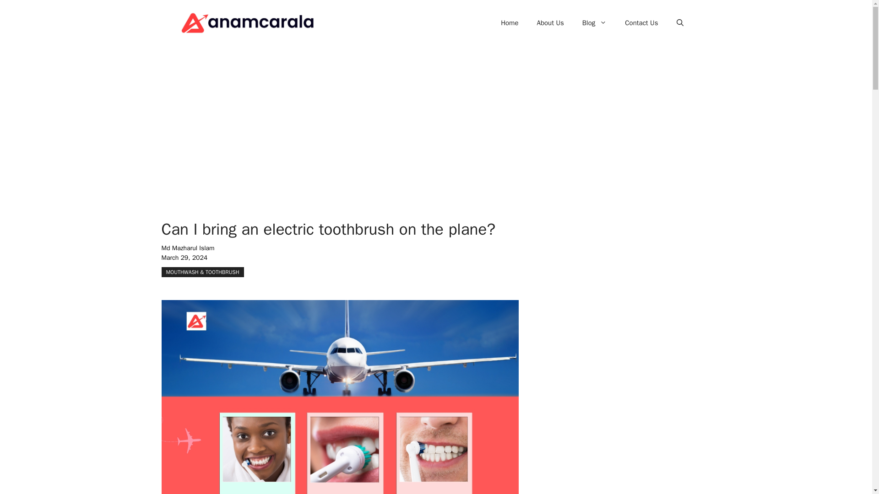 The width and height of the screenshot is (879, 494). I want to click on Contact Us, so click(641, 23).